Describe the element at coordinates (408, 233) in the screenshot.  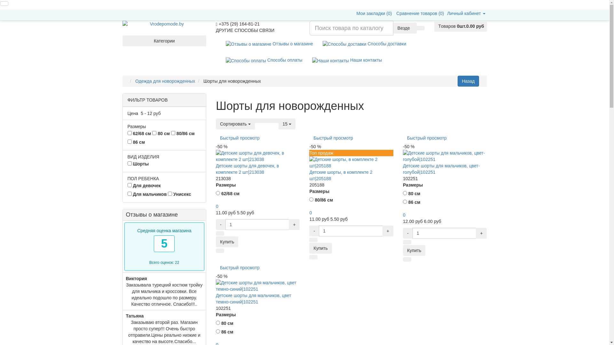
I see `-` at that location.